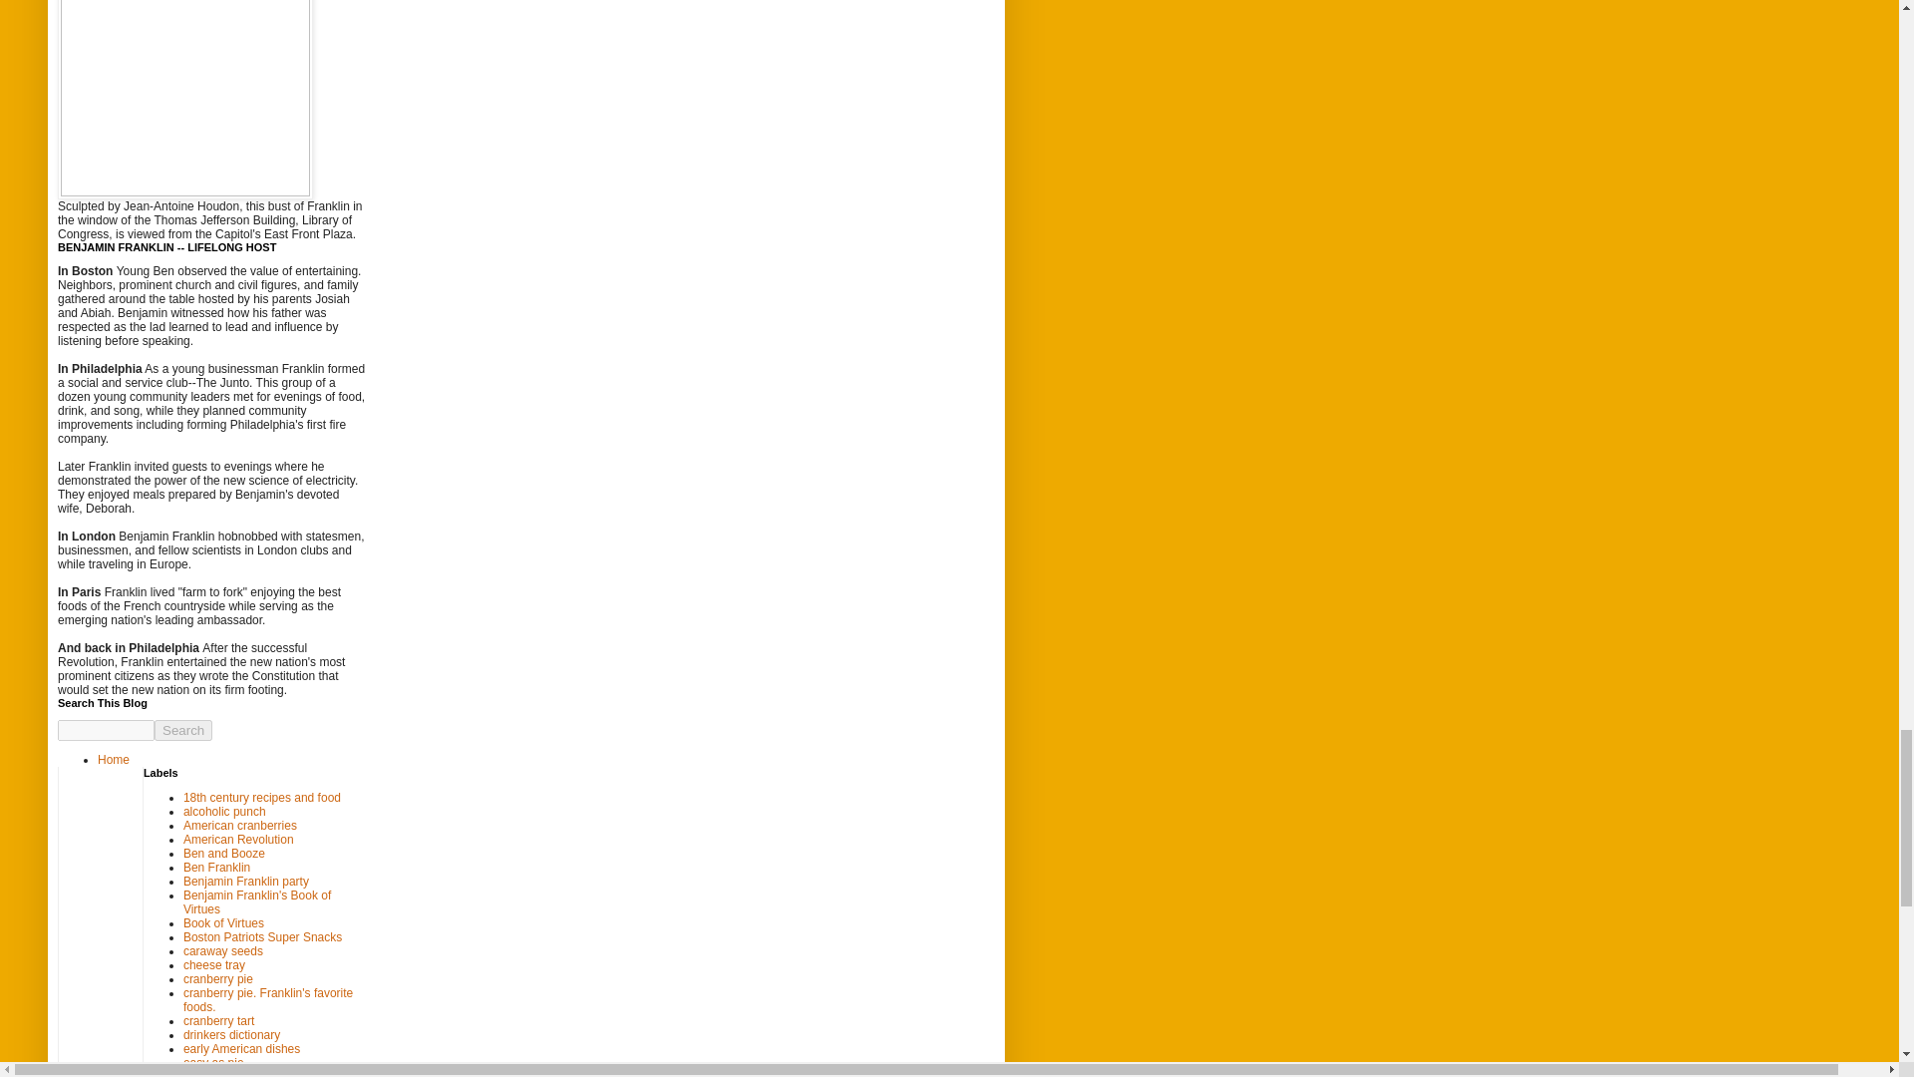 Image resolution: width=1914 pixels, height=1077 pixels. What do you see at coordinates (106, 730) in the screenshot?
I see `search` at bounding box center [106, 730].